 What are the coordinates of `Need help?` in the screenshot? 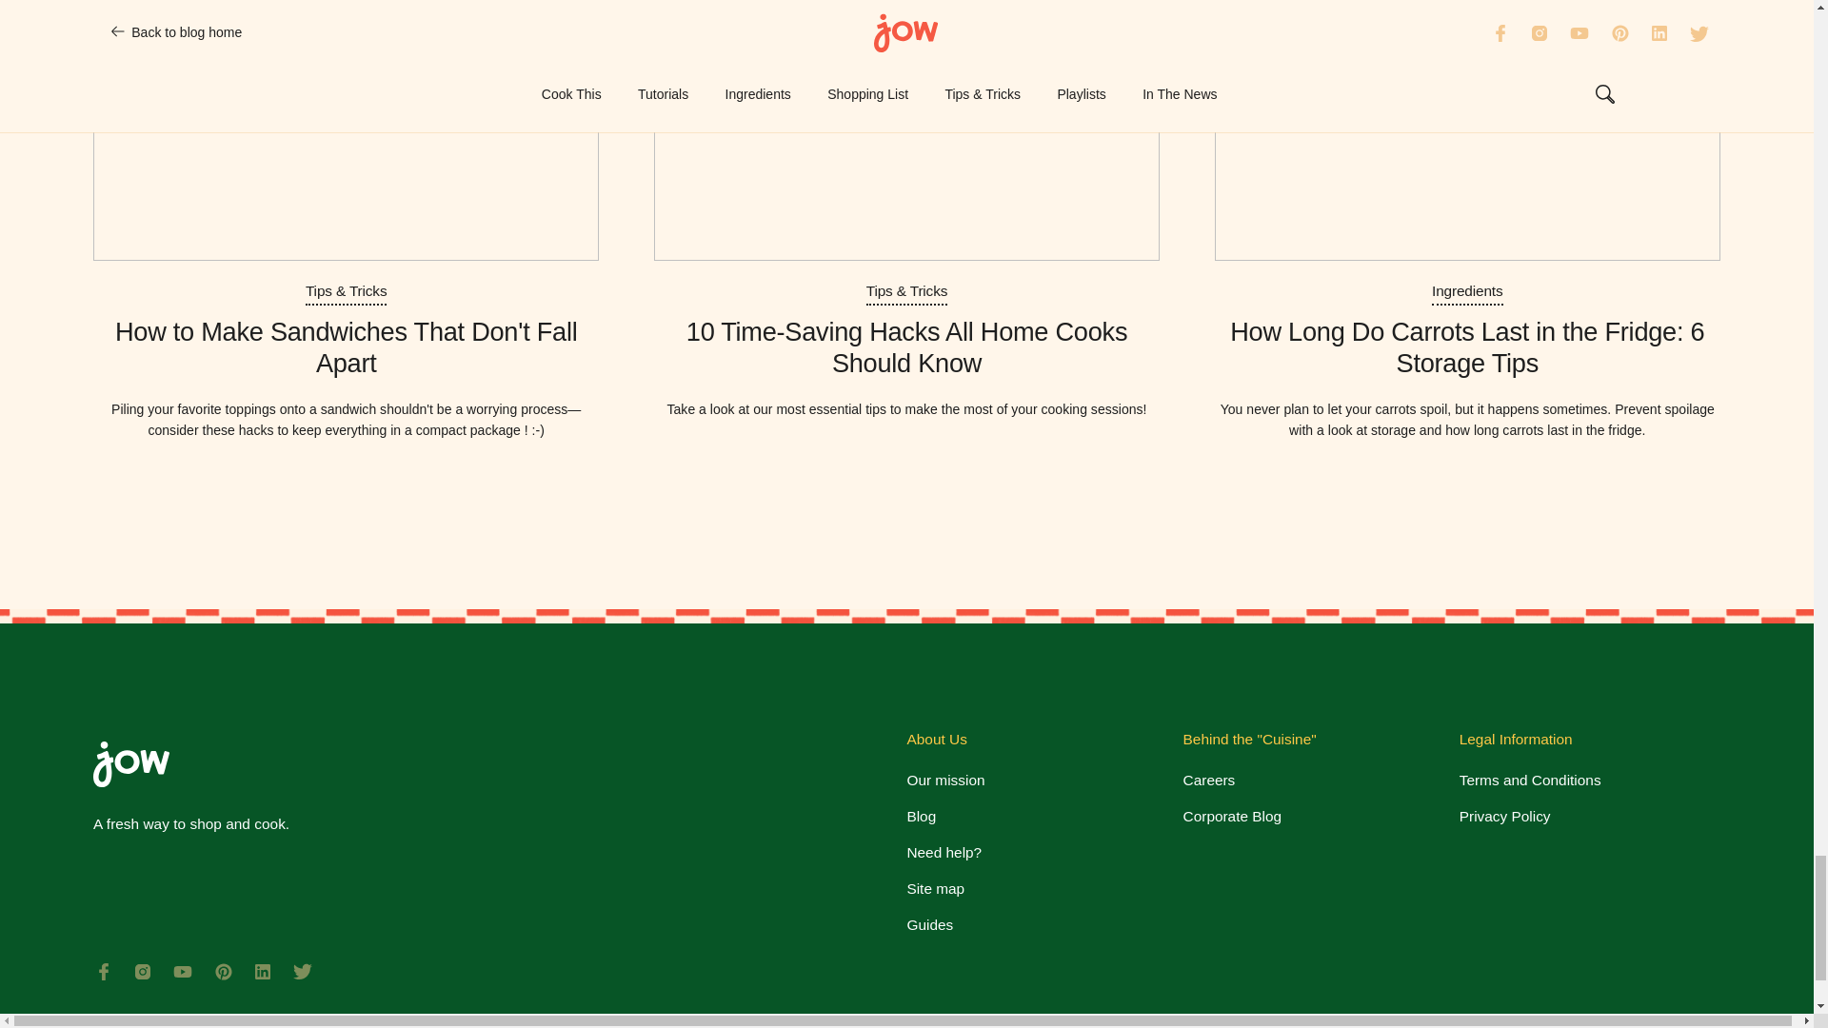 It's located at (944, 853).